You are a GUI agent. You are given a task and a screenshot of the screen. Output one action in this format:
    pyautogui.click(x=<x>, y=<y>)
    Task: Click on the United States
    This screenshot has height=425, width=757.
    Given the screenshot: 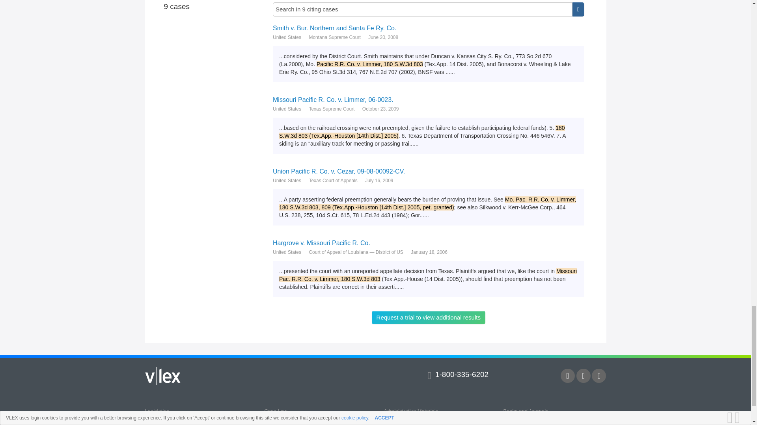 What is the action you would take?
    pyautogui.click(x=287, y=252)
    